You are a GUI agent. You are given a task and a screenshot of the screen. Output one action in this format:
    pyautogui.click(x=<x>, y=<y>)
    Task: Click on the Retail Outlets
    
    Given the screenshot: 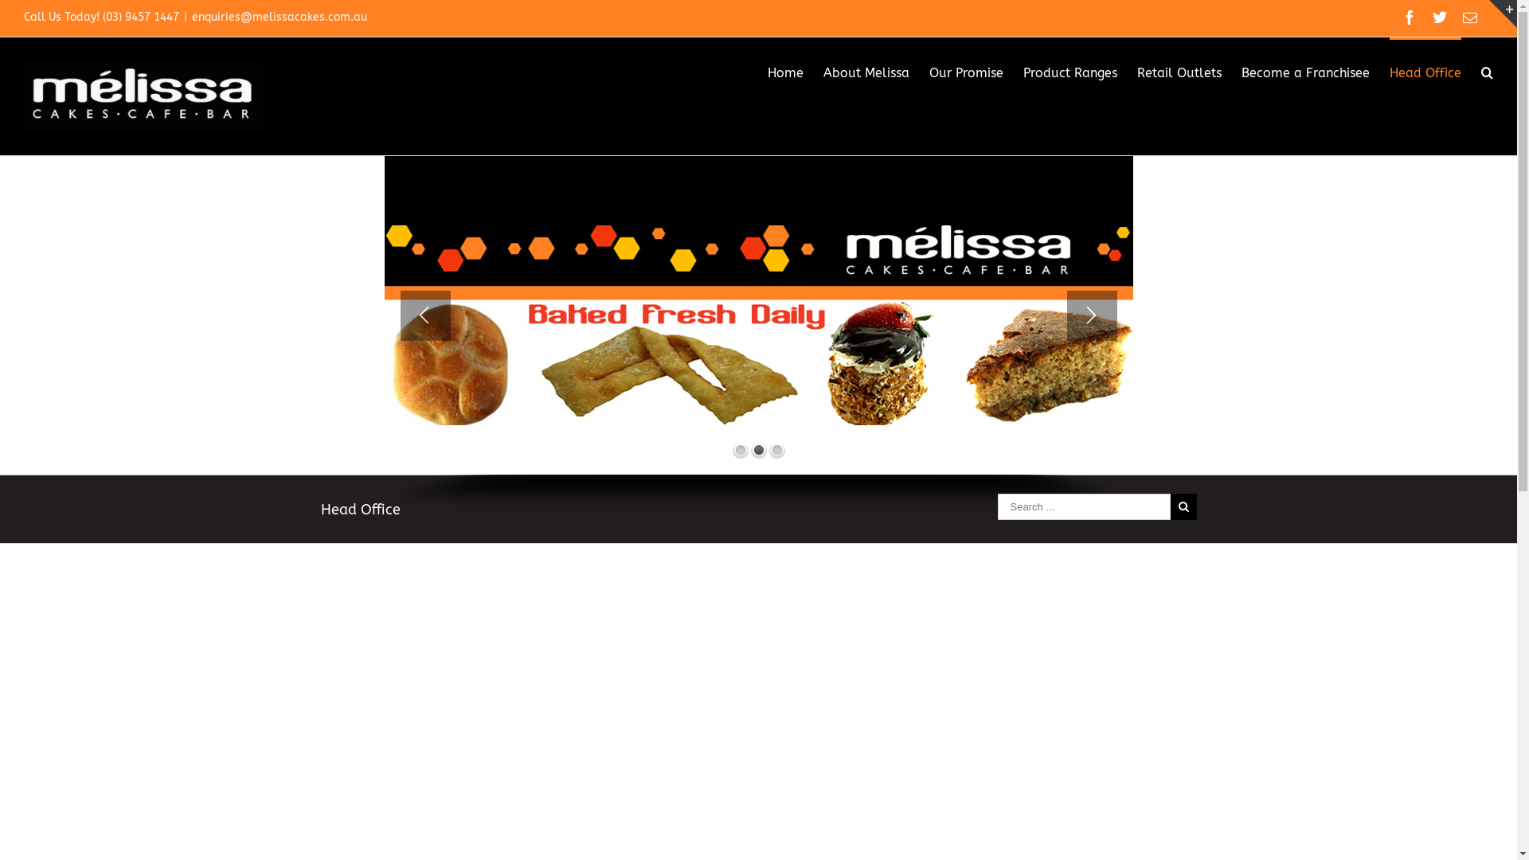 What is the action you would take?
    pyautogui.click(x=1179, y=72)
    